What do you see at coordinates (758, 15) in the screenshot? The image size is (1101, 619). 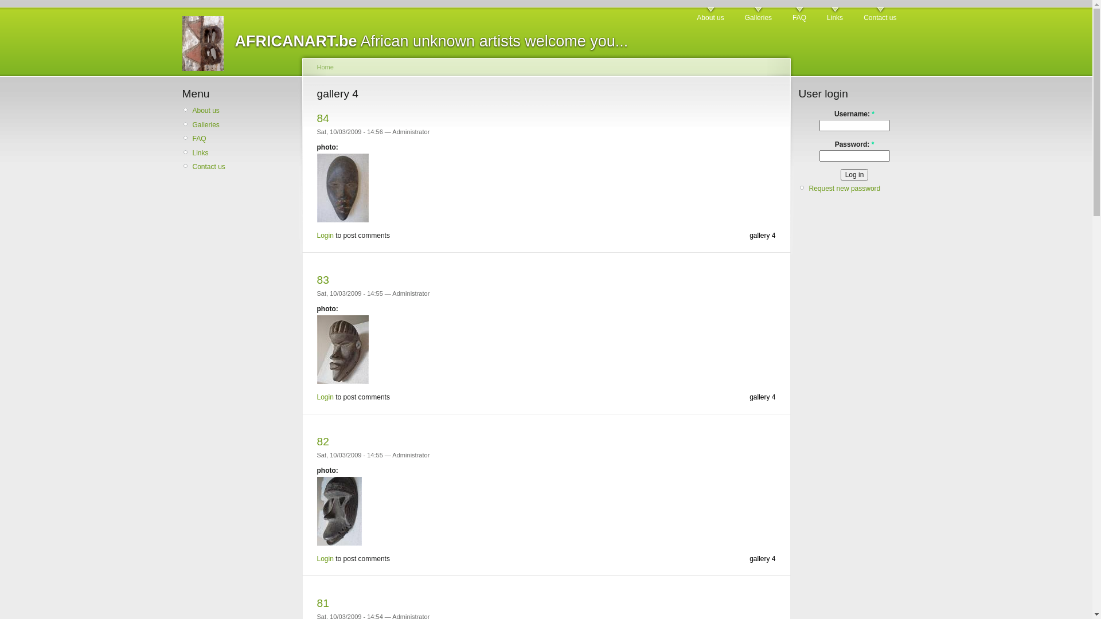 I see `Galleries` at bounding box center [758, 15].